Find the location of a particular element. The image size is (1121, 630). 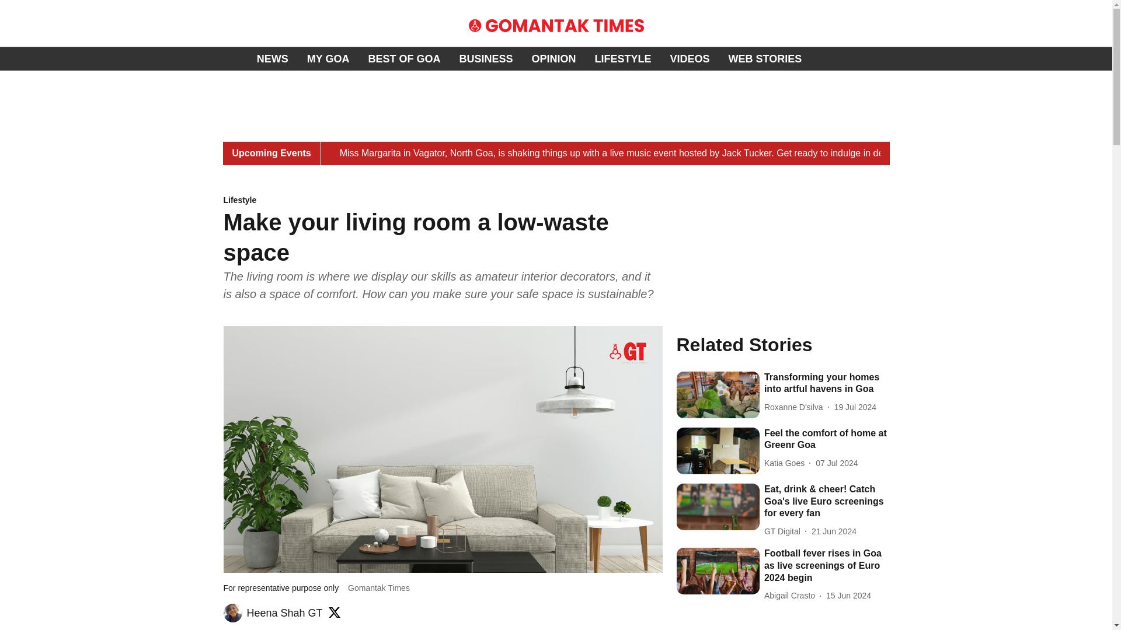

OPINION is located at coordinates (553, 58).